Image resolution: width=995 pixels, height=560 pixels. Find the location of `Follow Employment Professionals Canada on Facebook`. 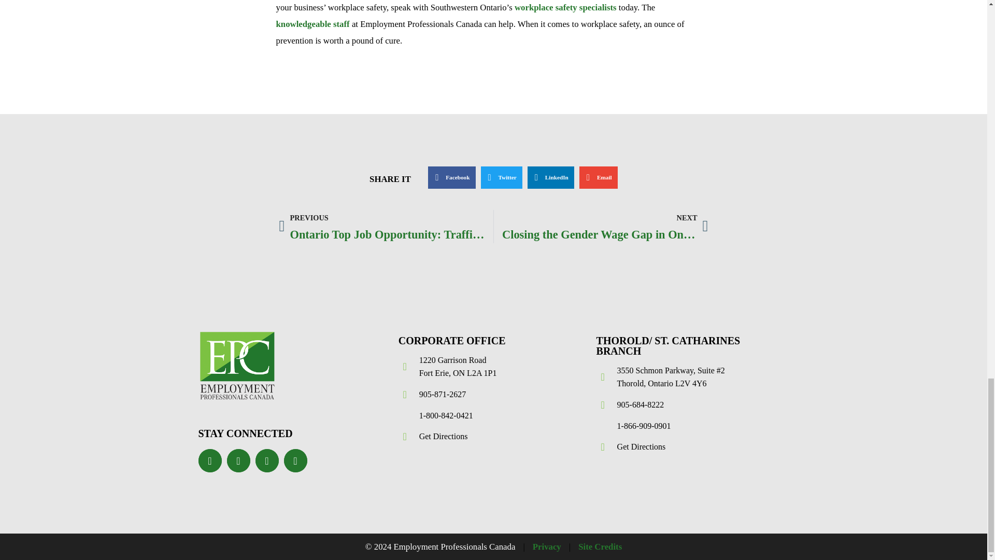

Follow Employment Professionals Canada on Facebook is located at coordinates (209, 460).